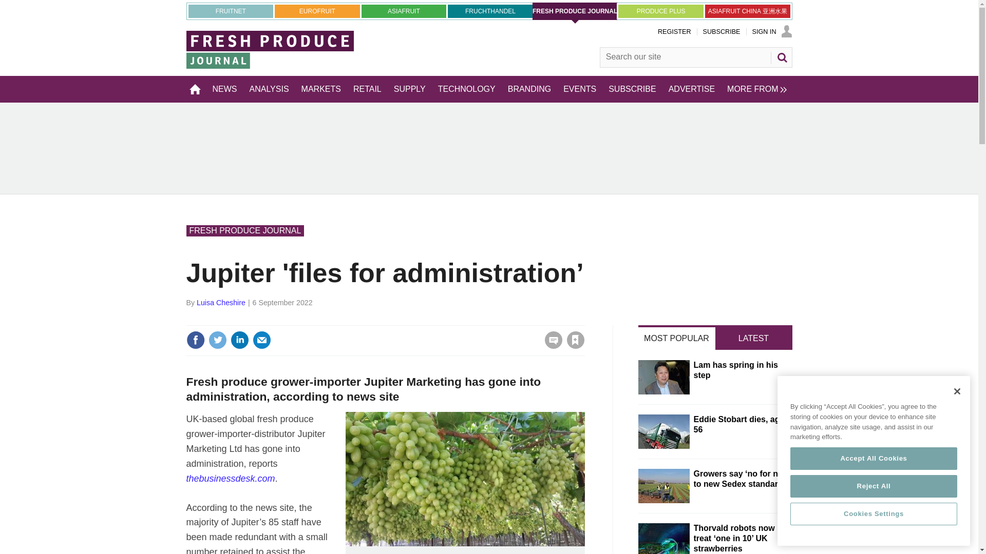  What do you see at coordinates (721, 32) in the screenshot?
I see `SUBSCRIBE` at bounding box center [721, 32].